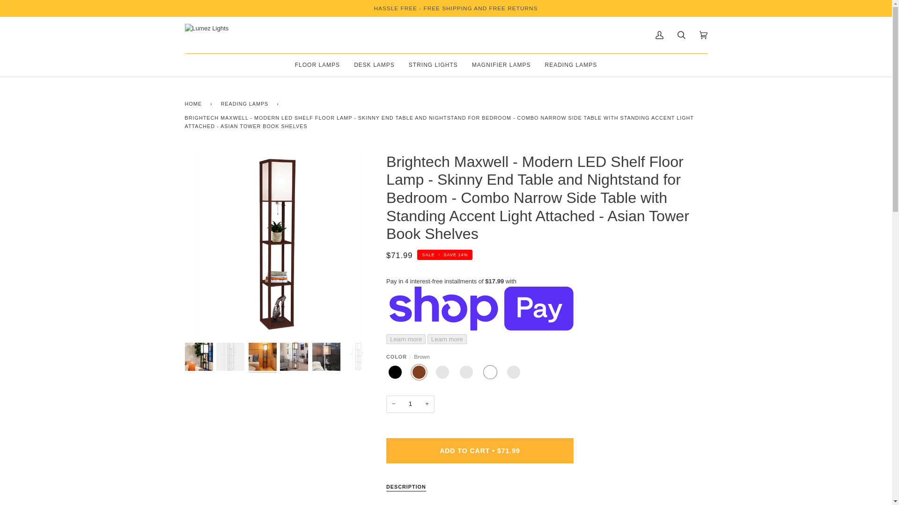  I want to click on READING LAMPS, so click(571, 65).